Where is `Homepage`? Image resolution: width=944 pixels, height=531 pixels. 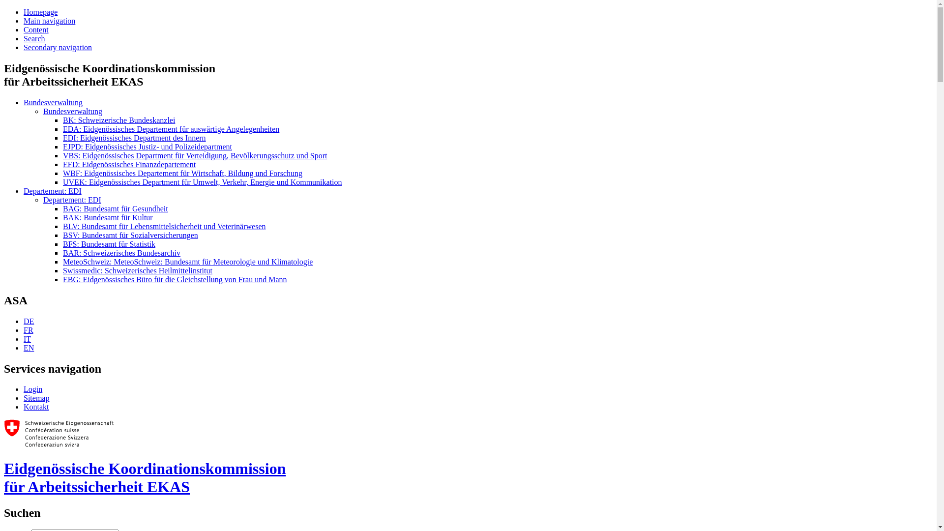 Homepage is located at coordinates (40, 12).